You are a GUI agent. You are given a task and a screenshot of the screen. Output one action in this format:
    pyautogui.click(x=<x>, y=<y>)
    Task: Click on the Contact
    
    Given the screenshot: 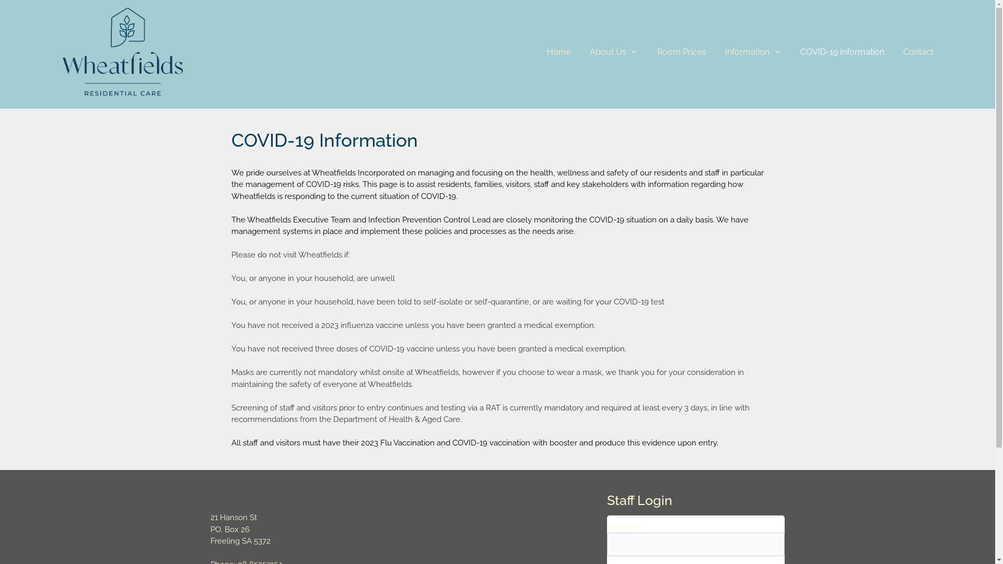 What is the action you would take?
    pyautogui.click(x=918, y=52)
    